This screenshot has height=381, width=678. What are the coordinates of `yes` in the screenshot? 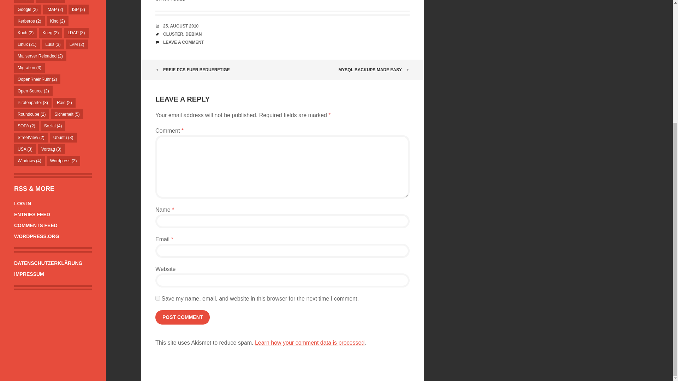 It's located at (157, 298).